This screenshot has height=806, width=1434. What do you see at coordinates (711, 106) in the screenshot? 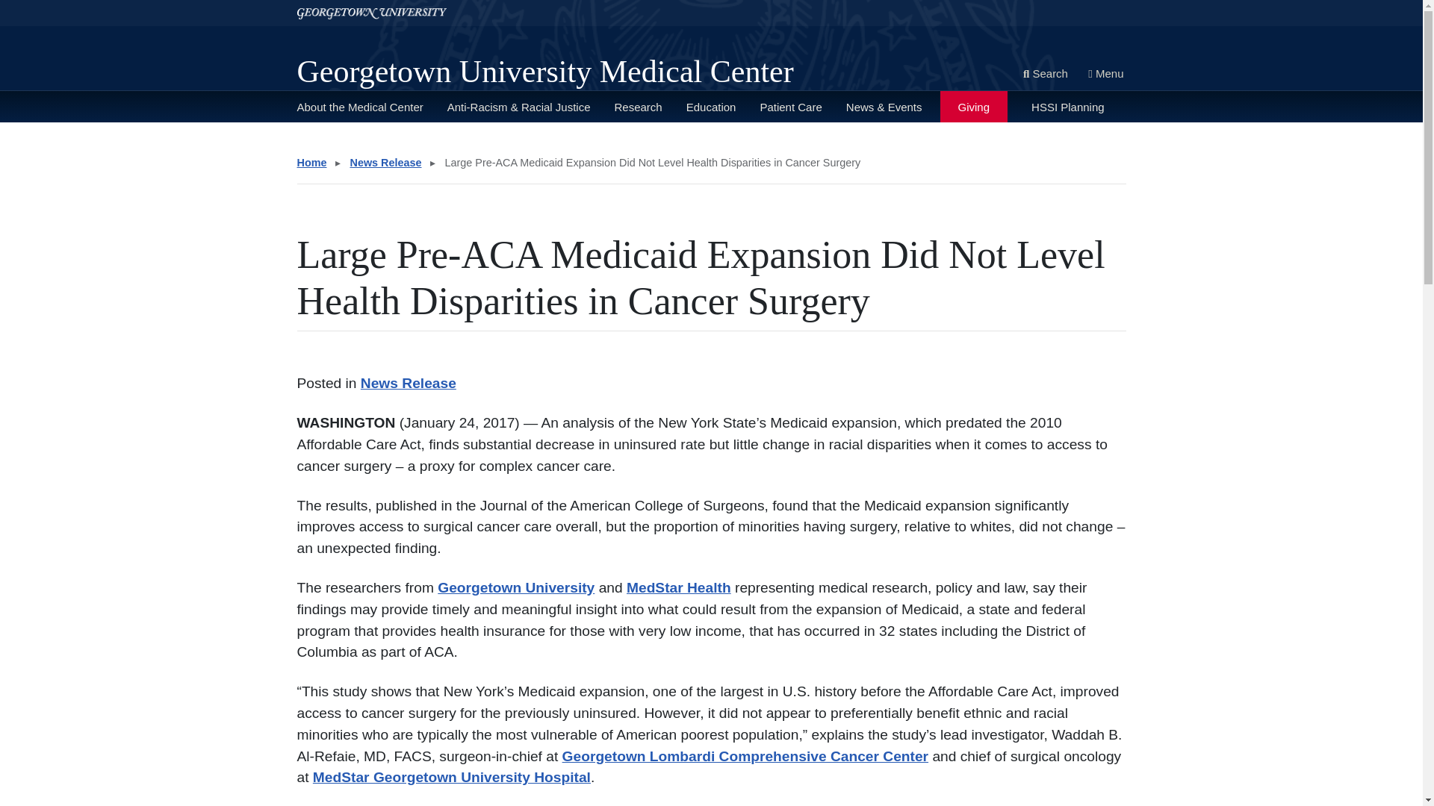
I see `Education` at bounding box center [711, 106].